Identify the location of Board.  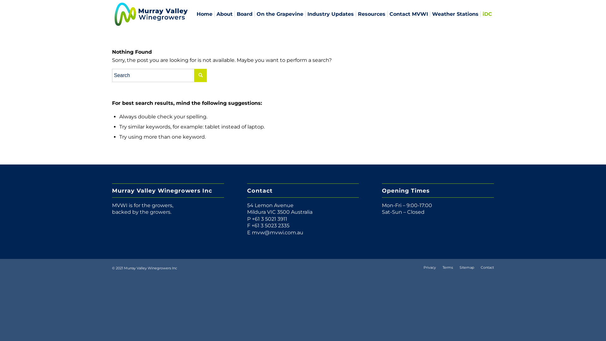
(244, 14).